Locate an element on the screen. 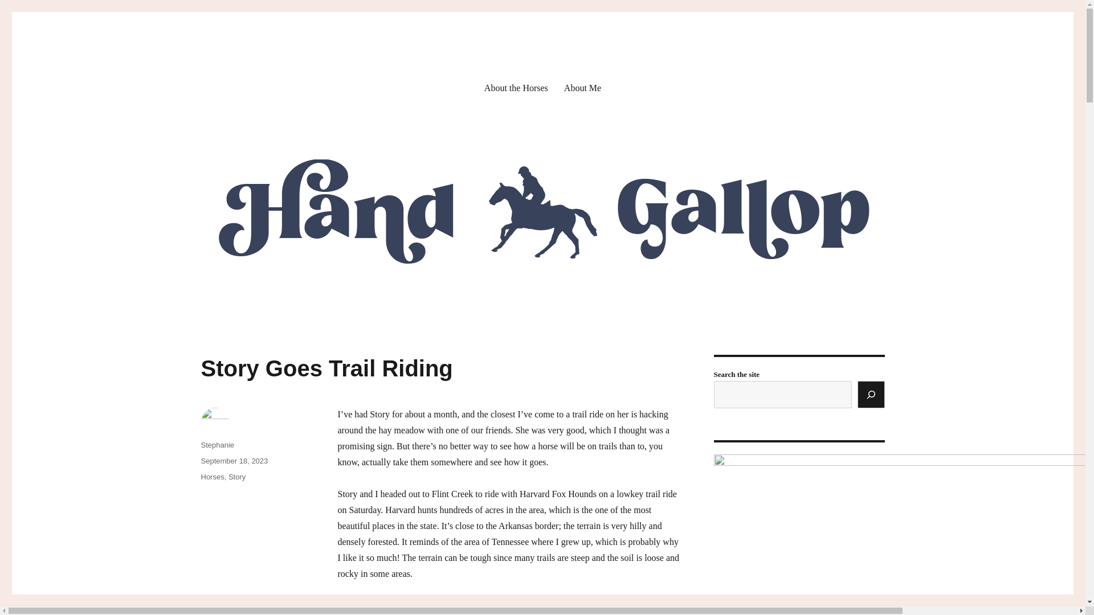 This screenshot has width=1094, height=615. Story is located at coordinates (237, 477).